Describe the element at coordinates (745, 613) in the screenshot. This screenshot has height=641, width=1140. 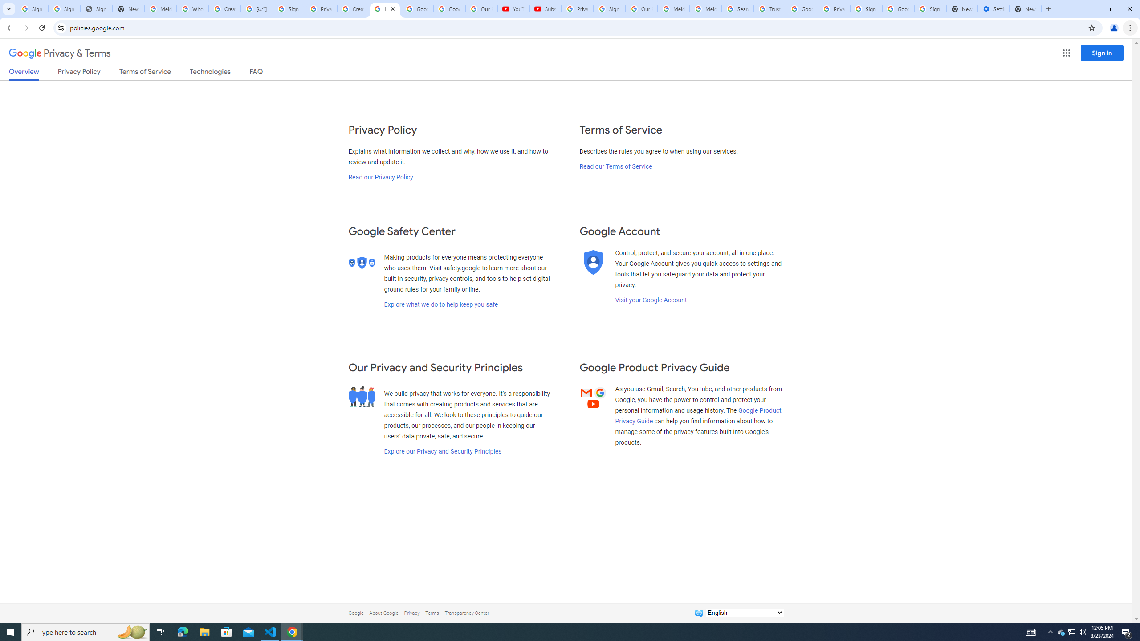
I see `Change language:` at that location.